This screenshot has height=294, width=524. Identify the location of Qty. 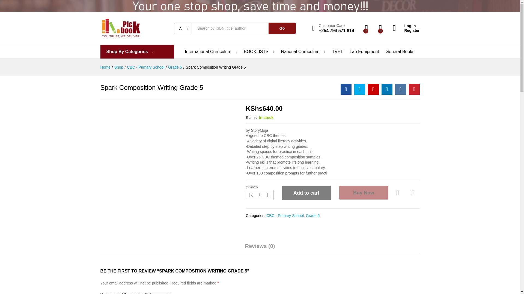
(260, 195).